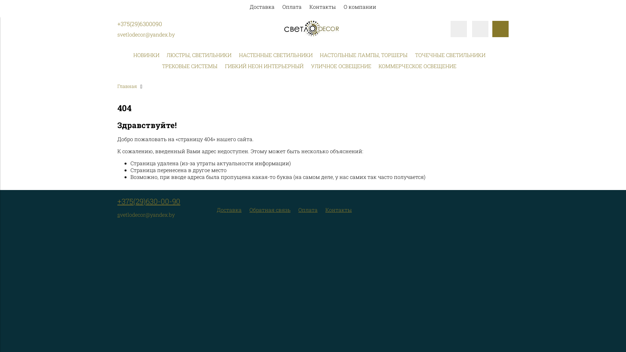 The image size is (626, 352). I want to click on Svetlo, so click(313, 35).